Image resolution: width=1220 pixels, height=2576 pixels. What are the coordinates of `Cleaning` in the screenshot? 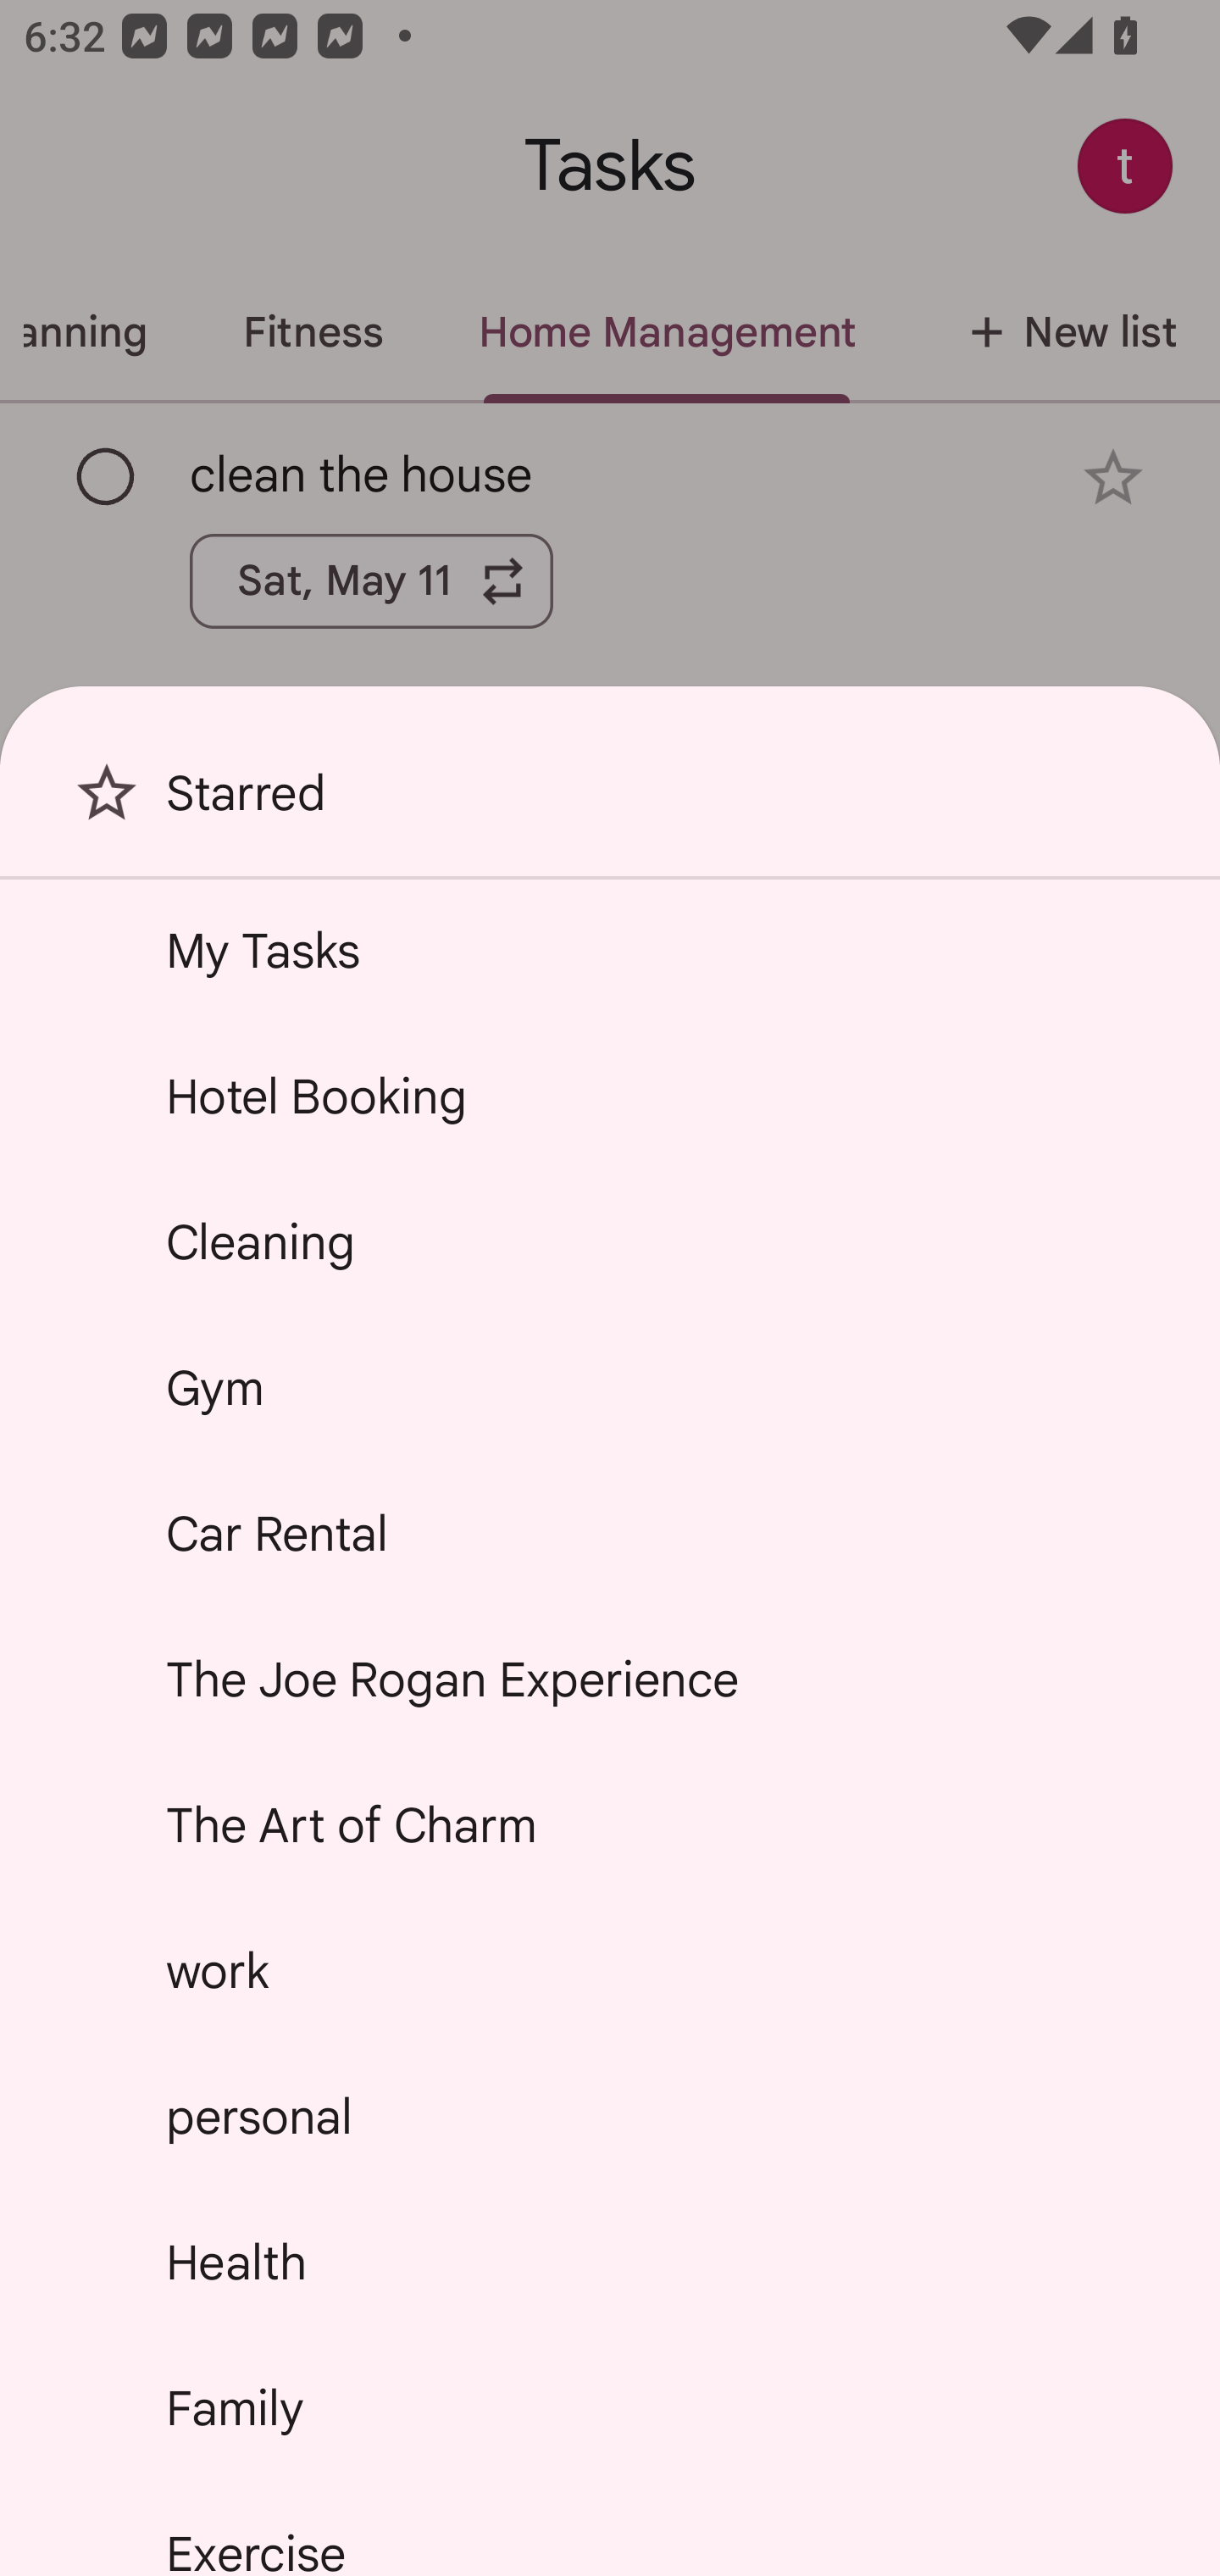 It's located at (610, 1242).